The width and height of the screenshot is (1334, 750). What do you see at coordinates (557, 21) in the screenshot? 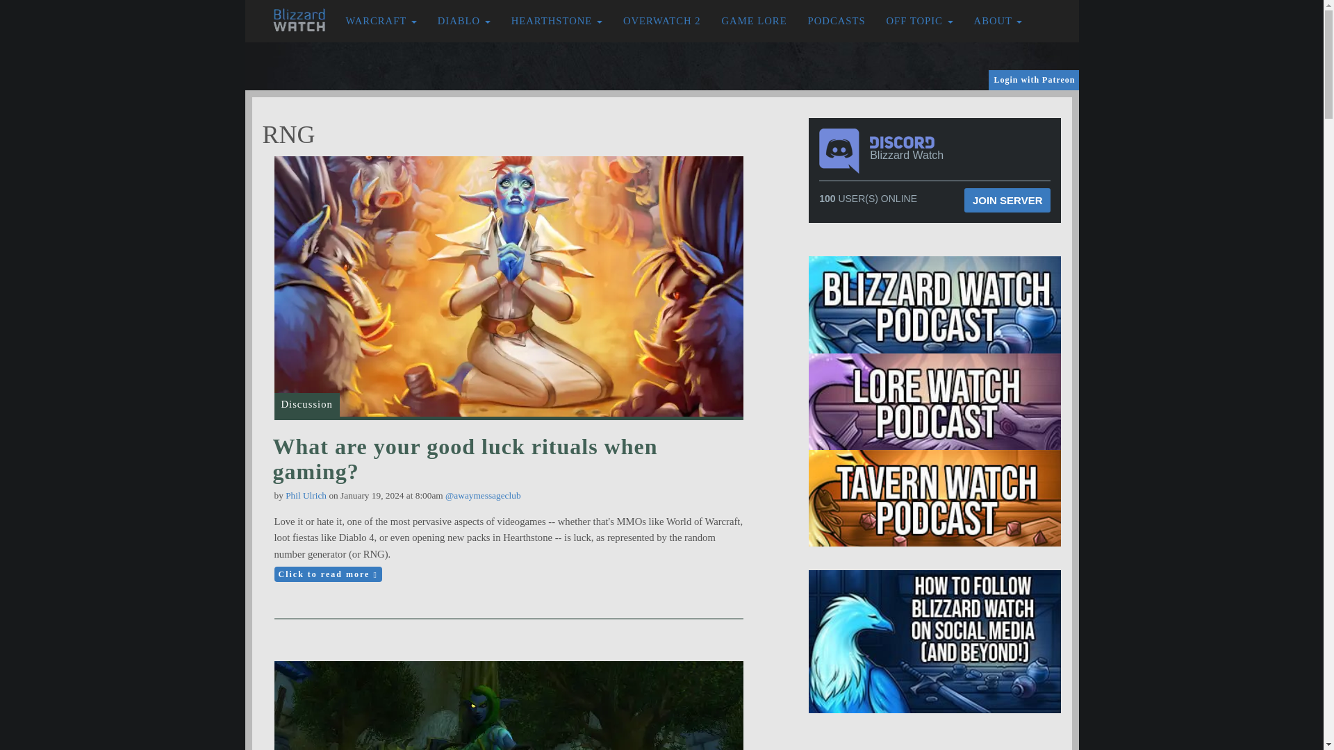
I see `Hearthstone` at bounding box center [557, 21].